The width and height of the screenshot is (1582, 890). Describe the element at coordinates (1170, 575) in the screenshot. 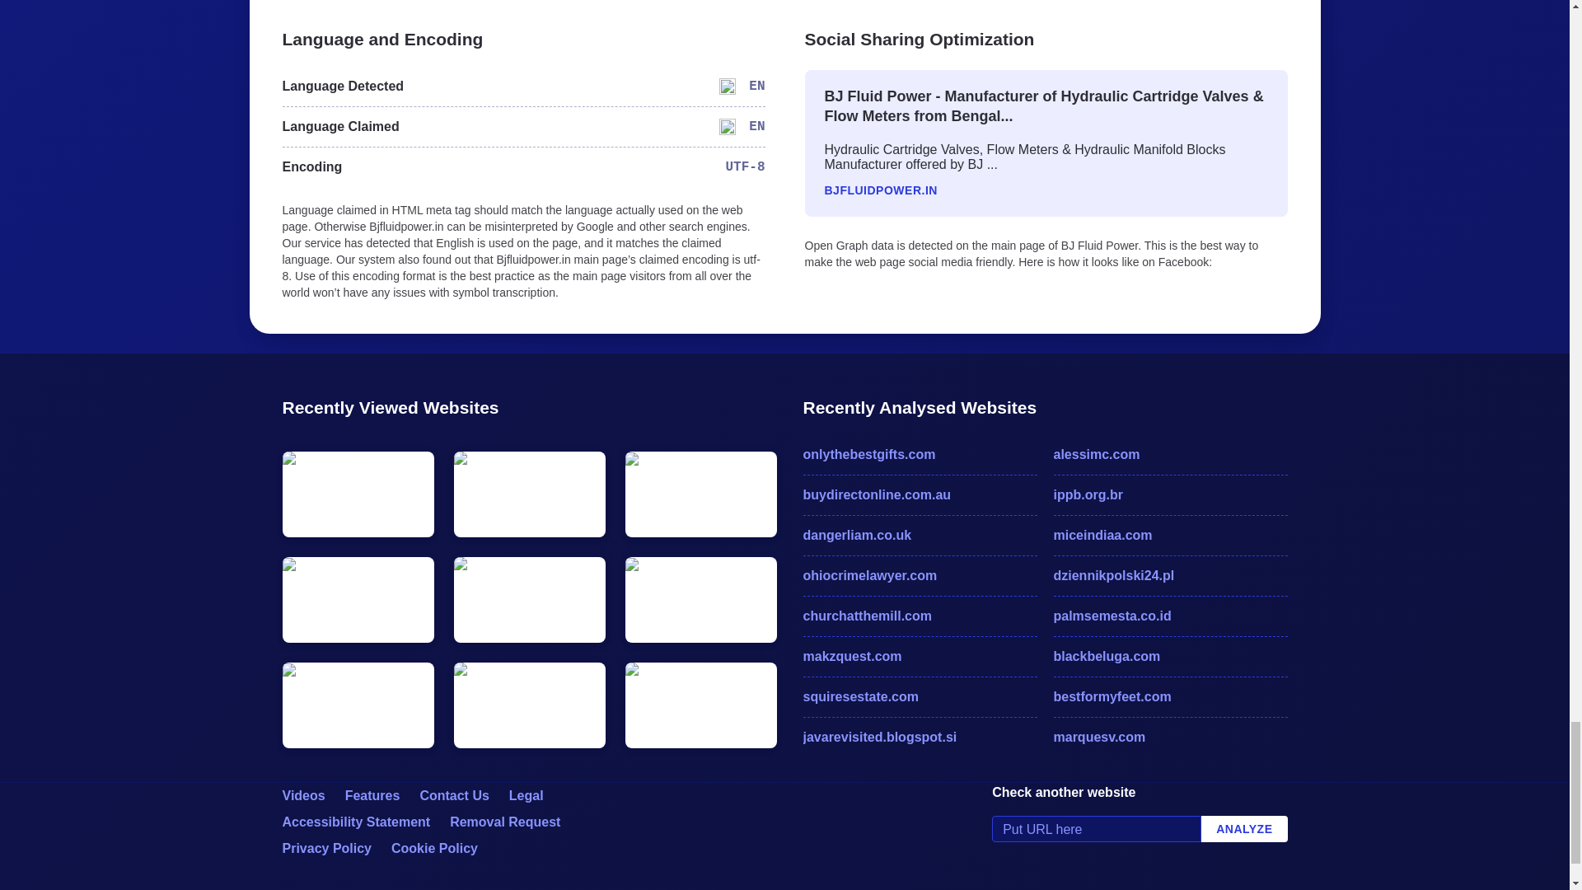

I see `dziennikpolski24.pl` at that location.